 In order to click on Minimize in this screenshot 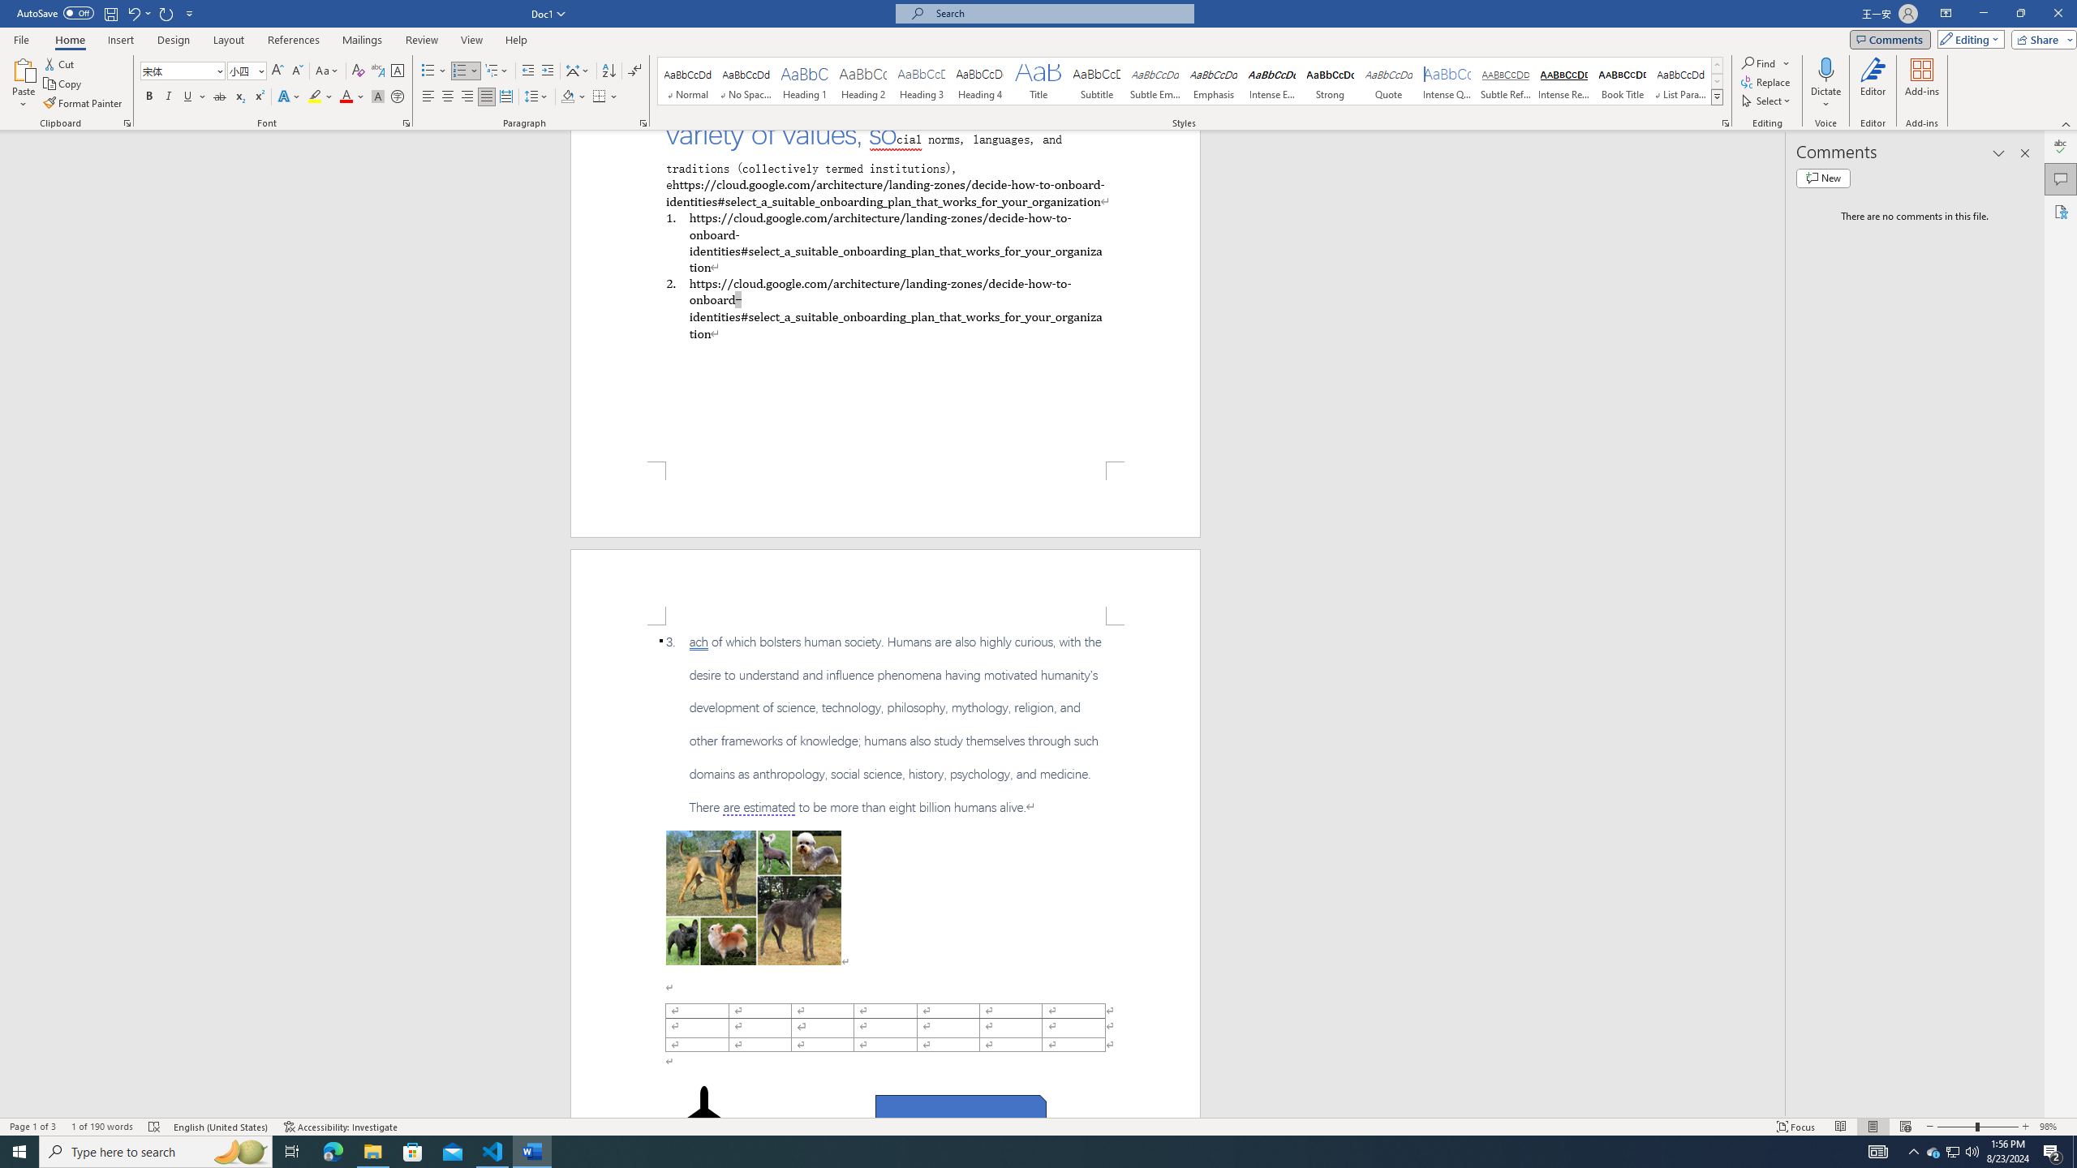, I will do `click(1983, 14)`.